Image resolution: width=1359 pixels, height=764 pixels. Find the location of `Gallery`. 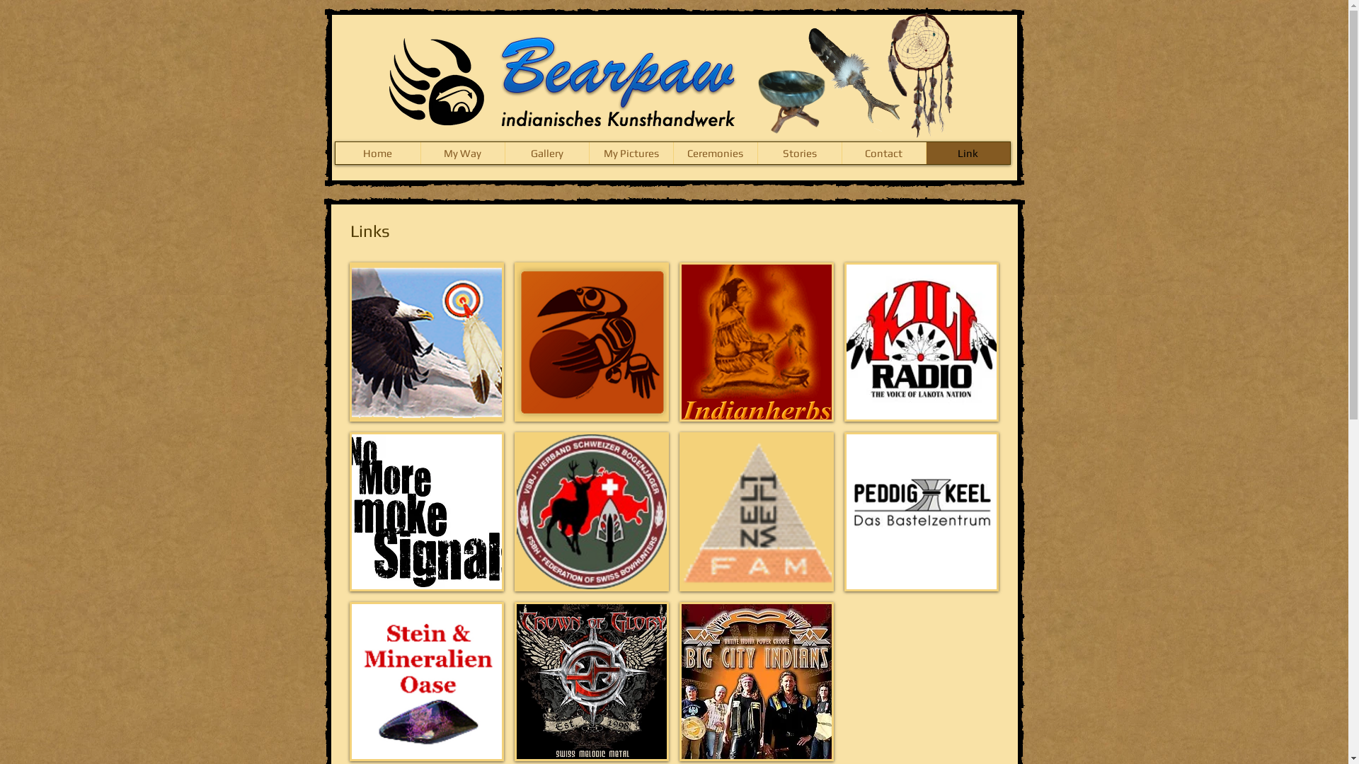

Gallery is located at coordinates (546, 153).